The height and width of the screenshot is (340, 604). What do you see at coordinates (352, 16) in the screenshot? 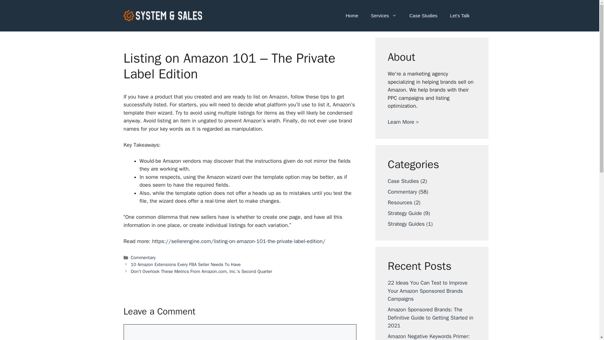
I see `Home` at bounding box center [352, 16].